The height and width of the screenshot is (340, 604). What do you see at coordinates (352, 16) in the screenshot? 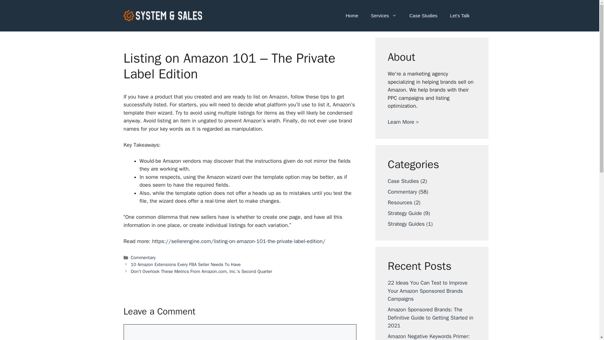
I see `Home` at bounding box center [352, 16].